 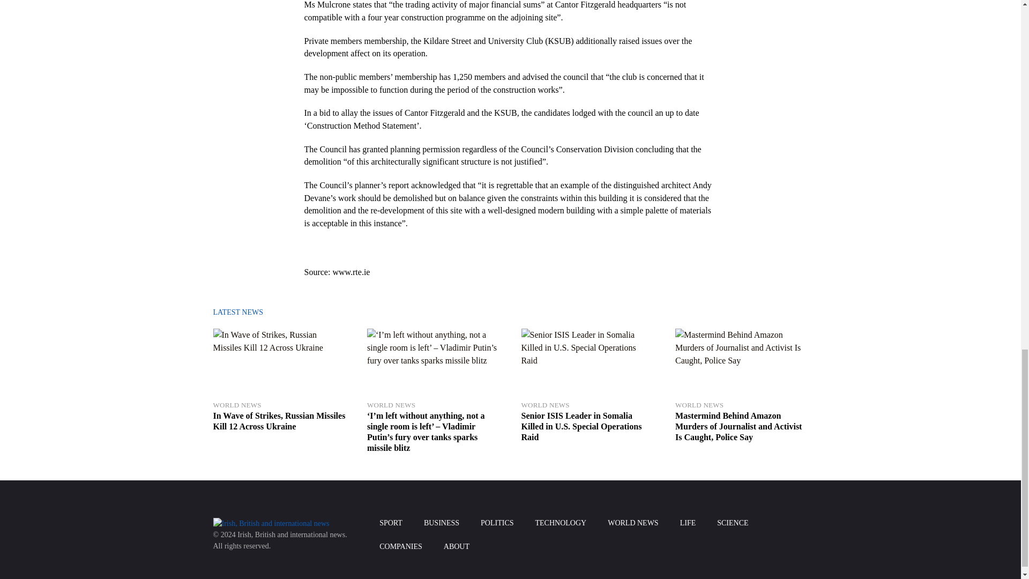 What do you see at coordinates (279, 405) in the screenshot?
I see `WORLD NEWS` at bounding box center [279, 405].